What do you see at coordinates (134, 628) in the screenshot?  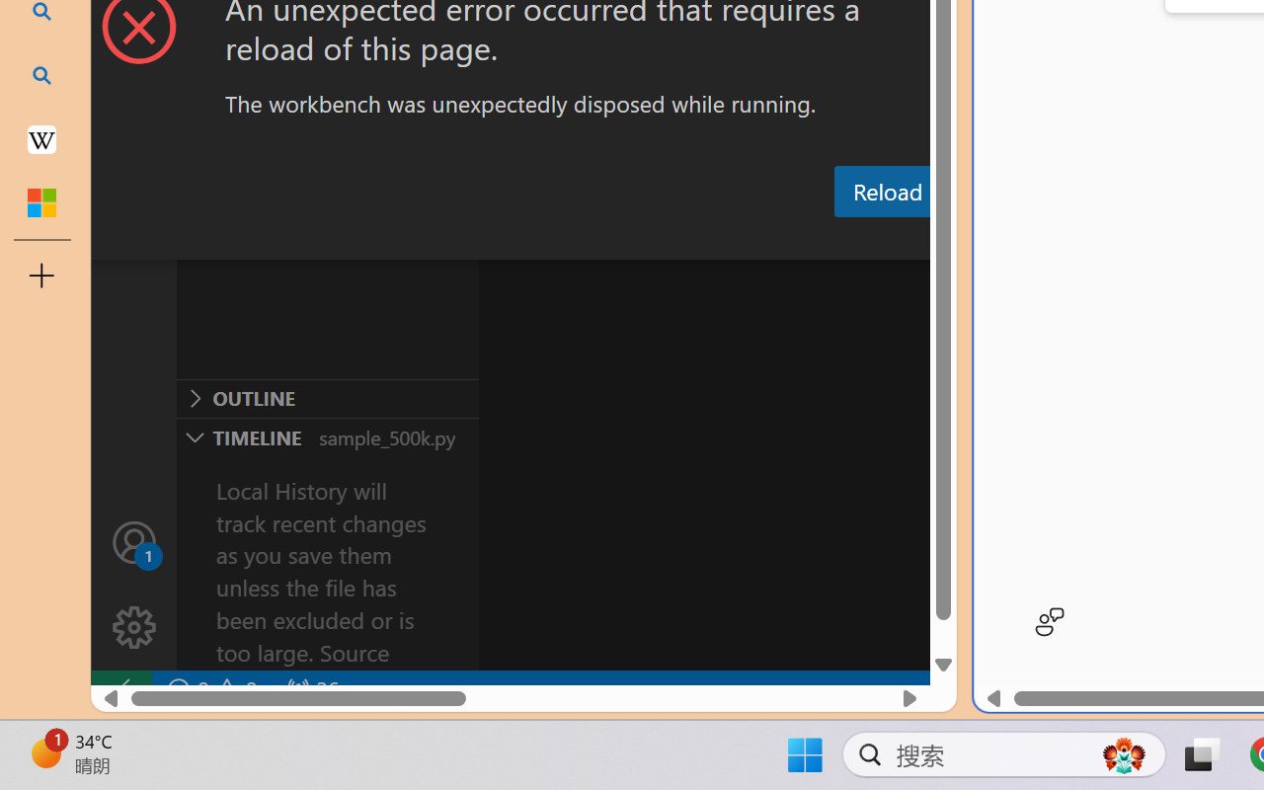 I see `Manage` at bounding box center [134, 628].